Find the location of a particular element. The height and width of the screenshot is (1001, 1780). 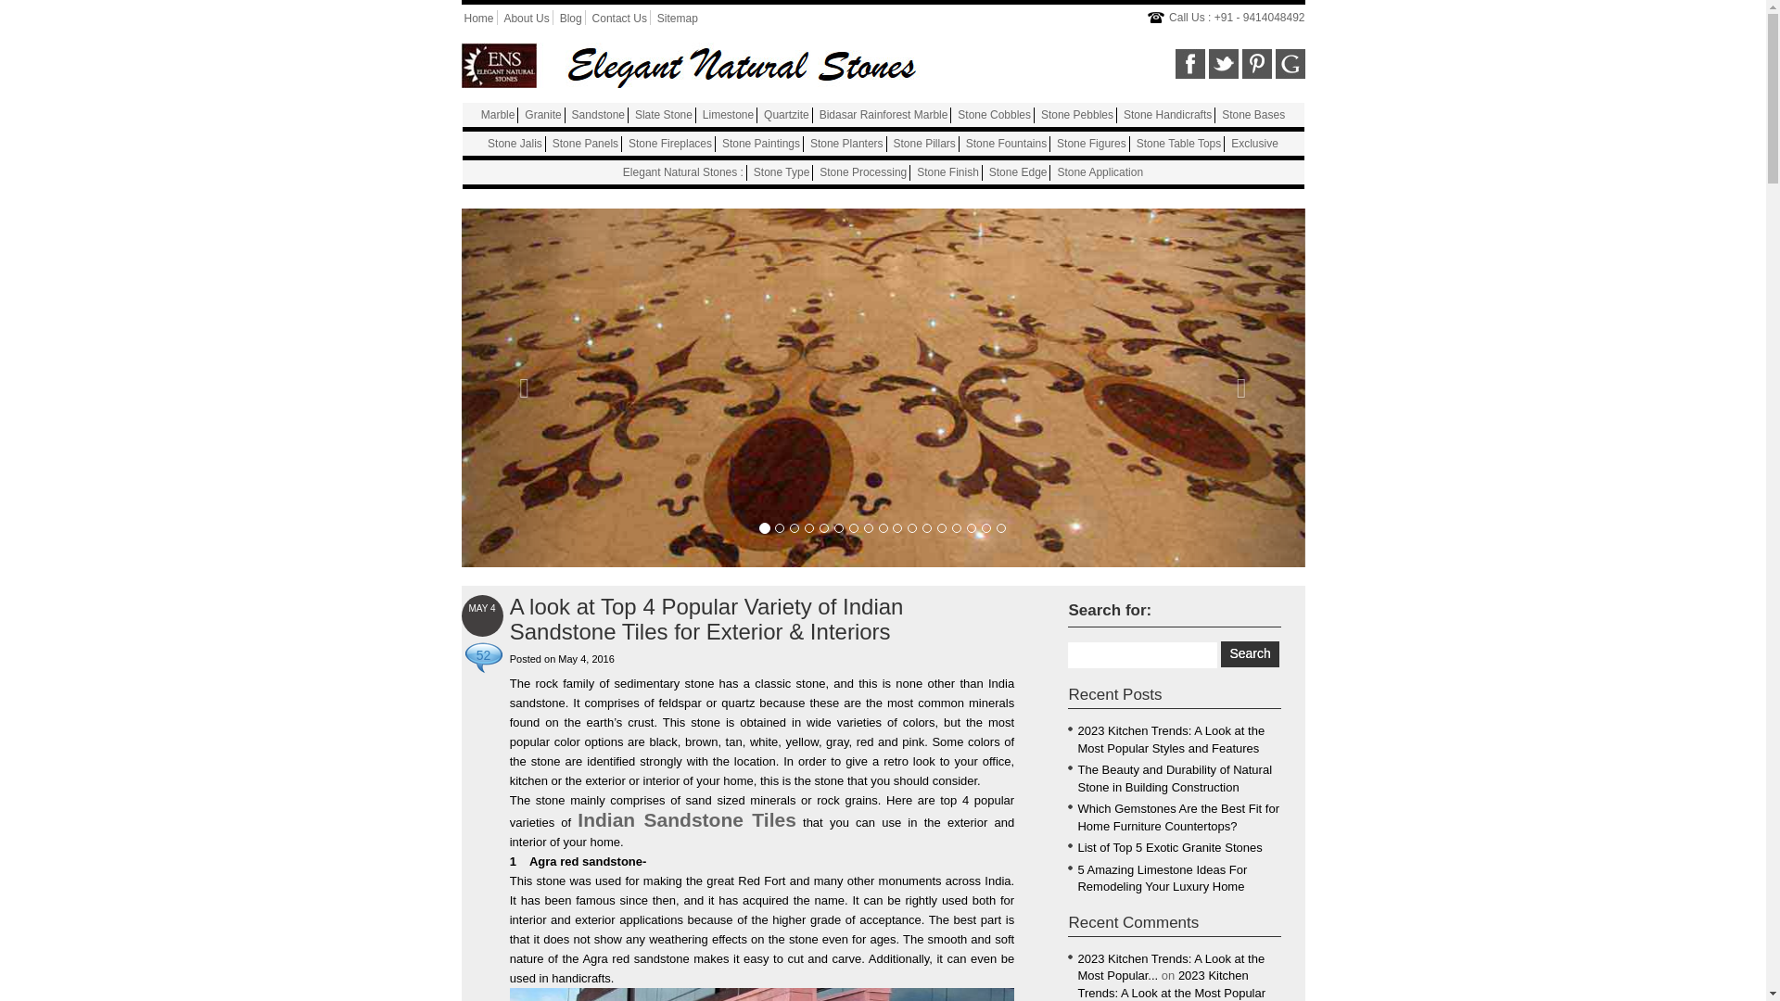

Stone Table Tops is located at coordinates (1179, 143).